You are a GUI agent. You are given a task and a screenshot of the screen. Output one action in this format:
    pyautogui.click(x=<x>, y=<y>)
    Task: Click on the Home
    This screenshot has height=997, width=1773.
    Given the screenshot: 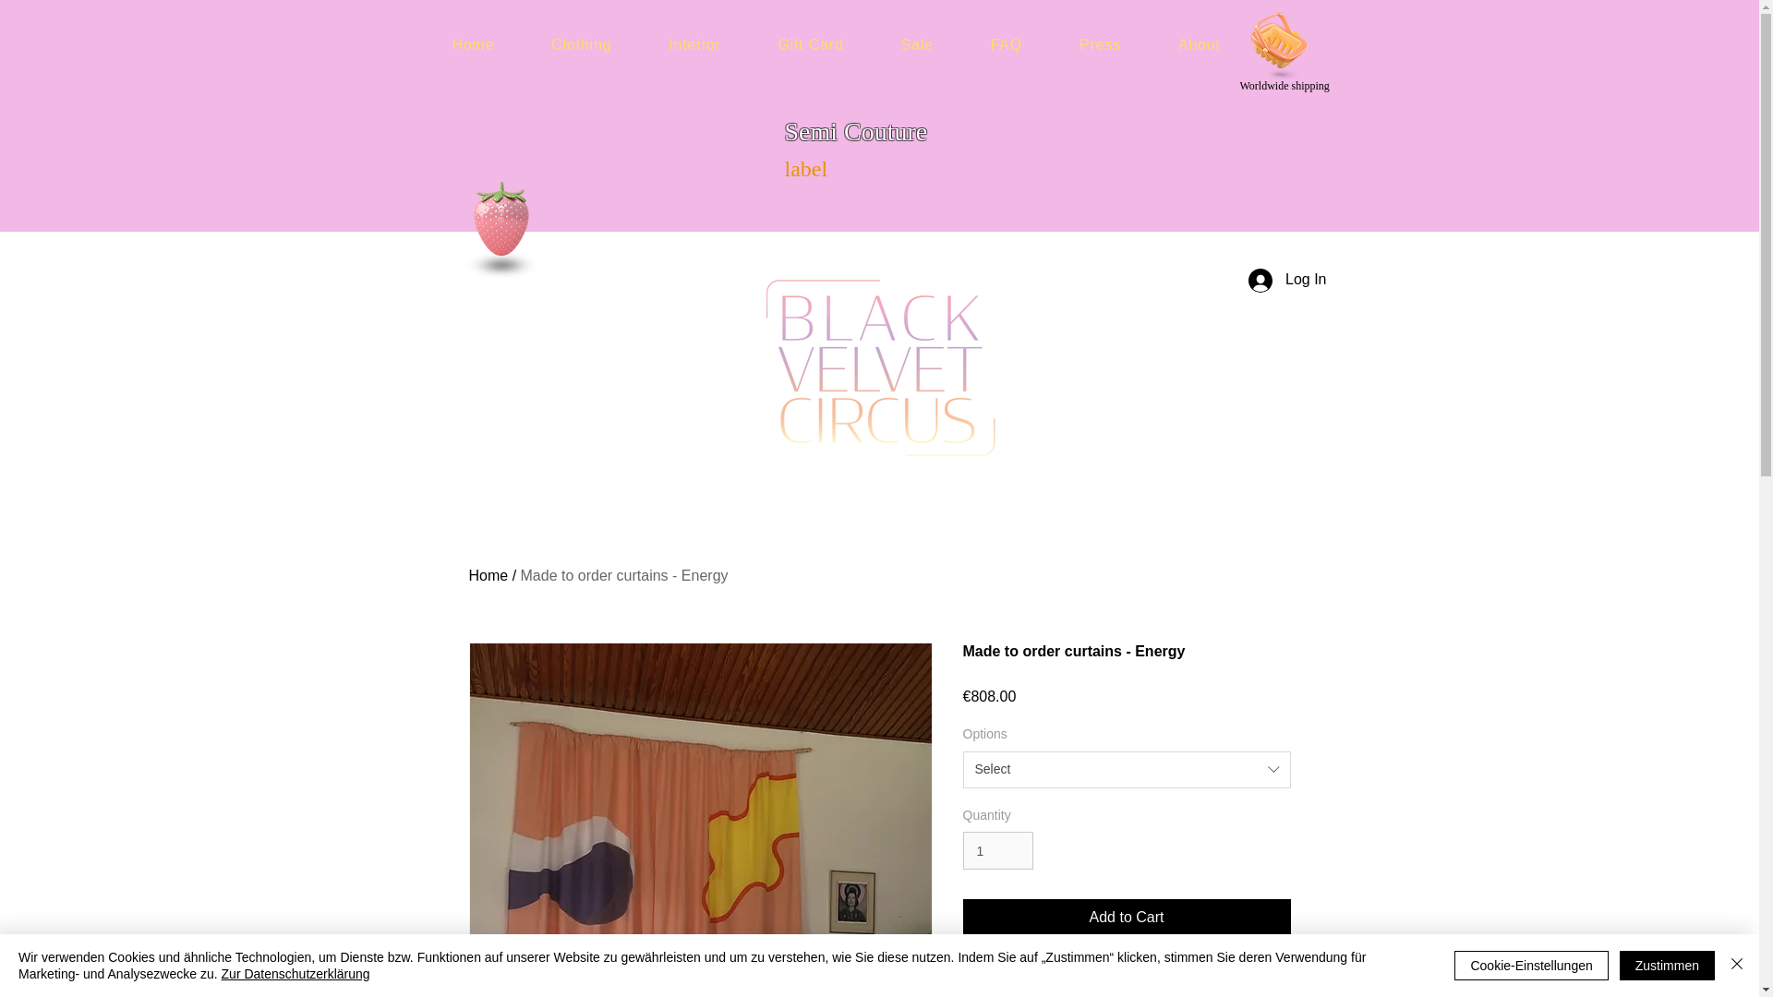 What is the action you would take?
    pyautogui.click(x=489, y=574)
    